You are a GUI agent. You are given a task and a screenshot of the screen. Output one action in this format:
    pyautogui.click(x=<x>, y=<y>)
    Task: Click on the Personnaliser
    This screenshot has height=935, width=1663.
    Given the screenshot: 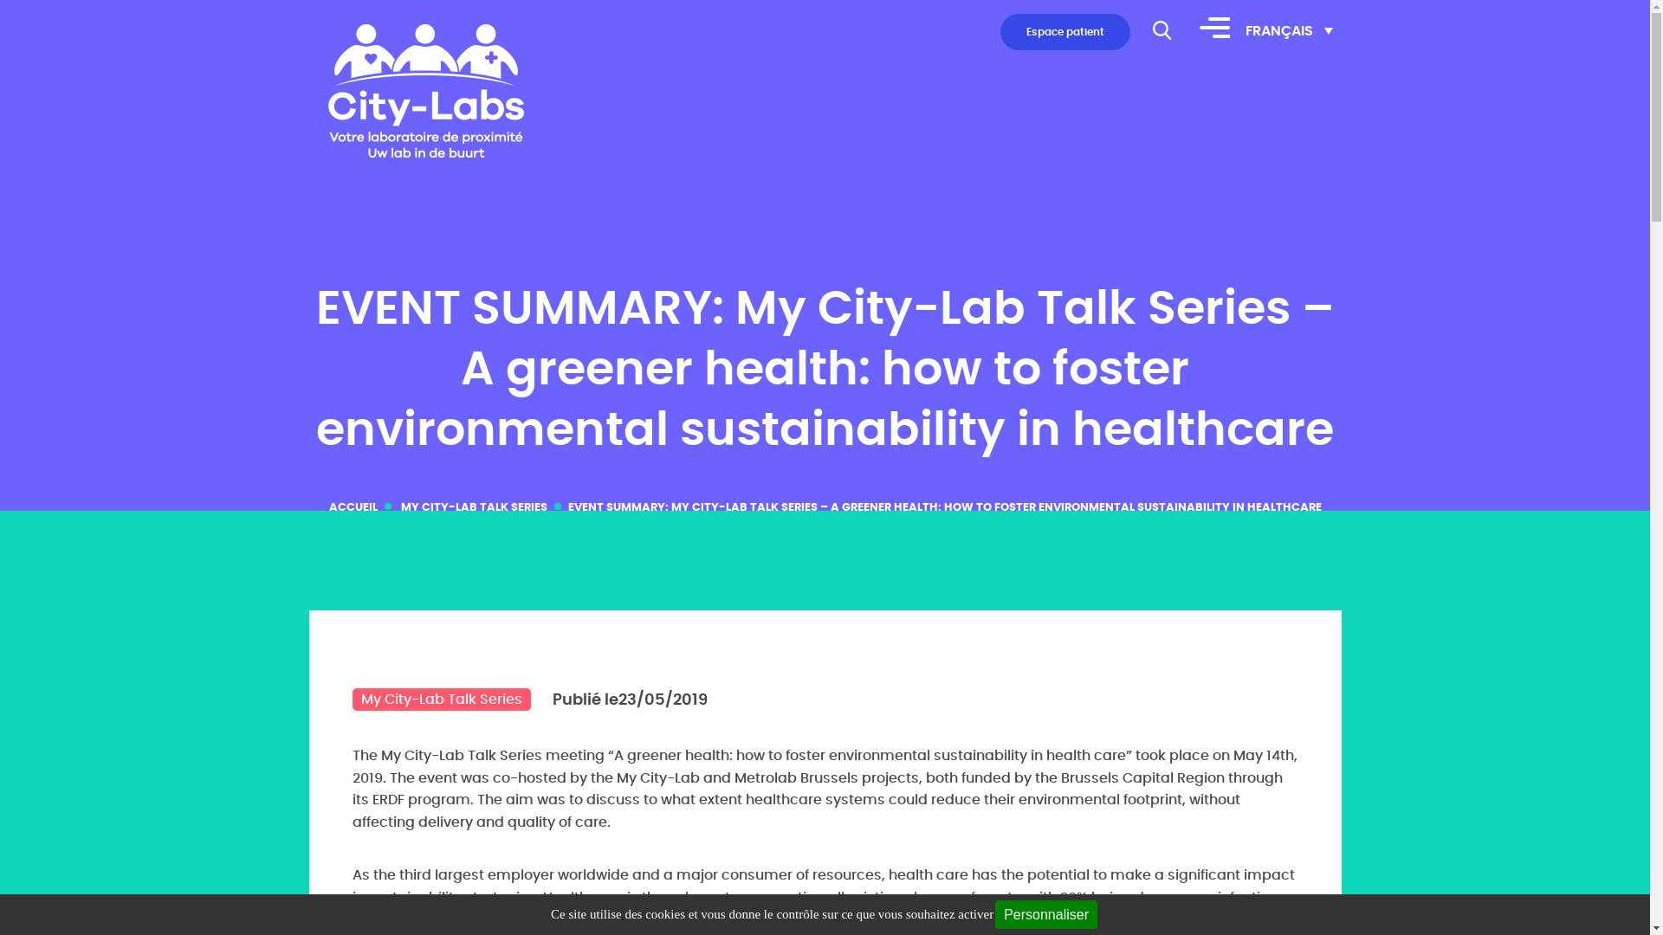 What is the action you would take?
    pyautogui.click(x=1046, y=914)
    